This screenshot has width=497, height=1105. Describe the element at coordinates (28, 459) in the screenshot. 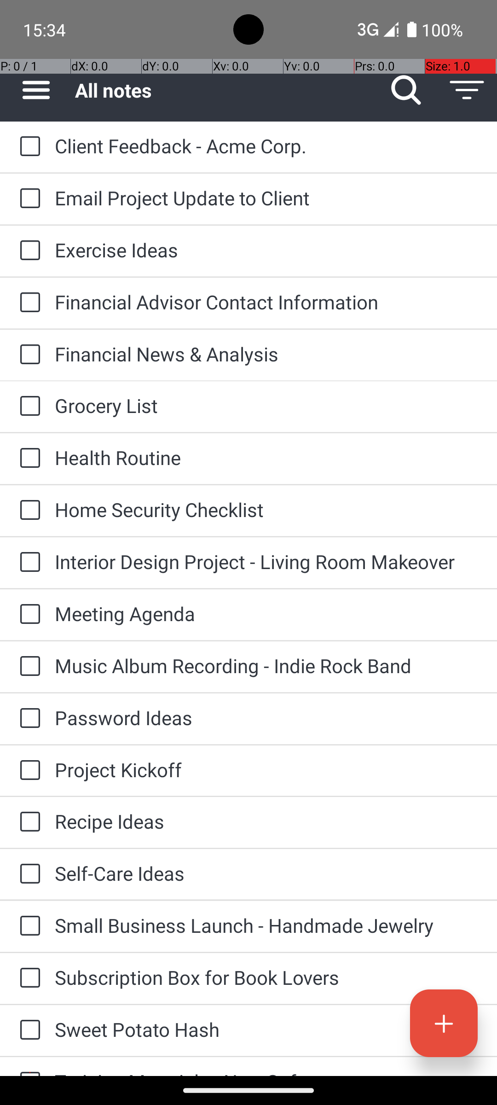

I see `to-do: Health Routine` at that location.